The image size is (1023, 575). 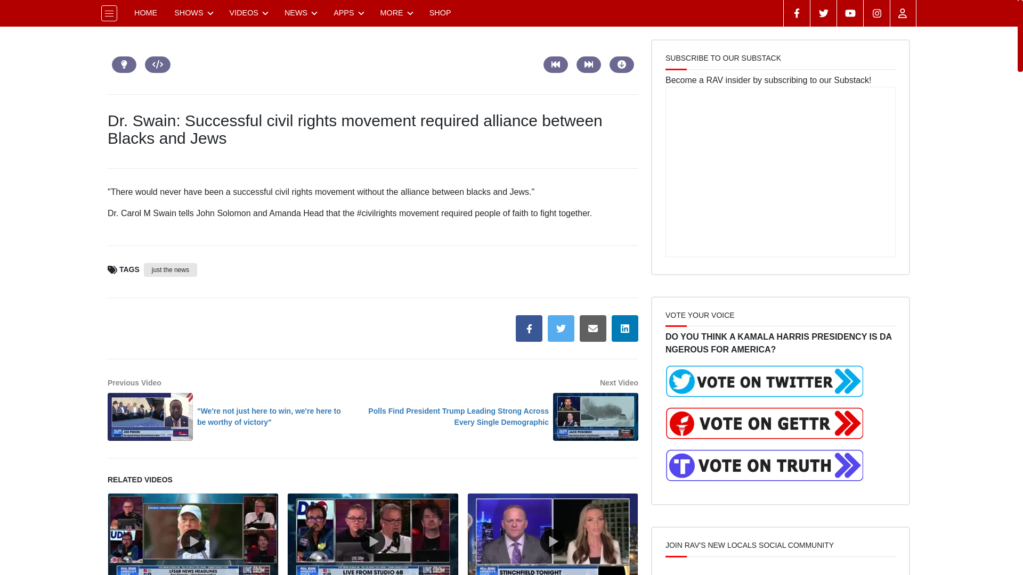 I want to click on MORE, so click(x=396, y=13).